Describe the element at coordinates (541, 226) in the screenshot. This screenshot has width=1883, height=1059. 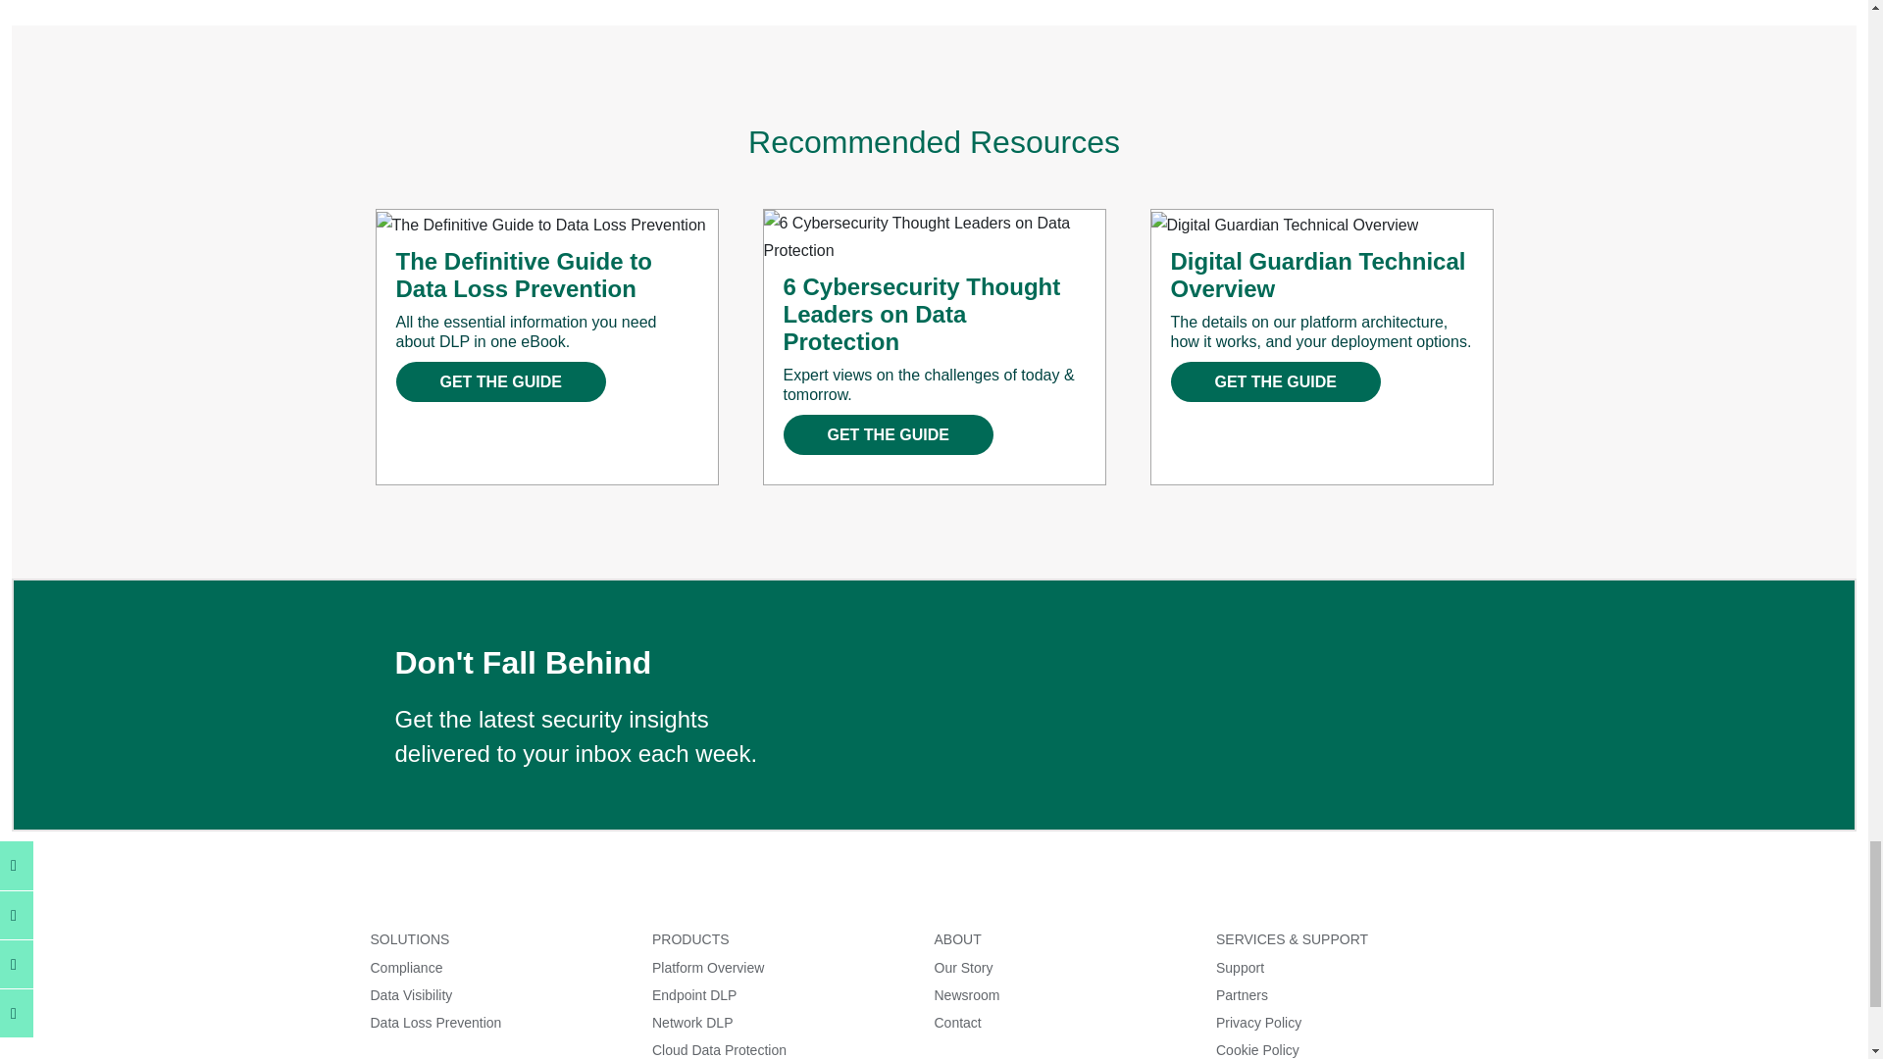
I see `The Definitive Guide to Data Loss Prevention` at that location.